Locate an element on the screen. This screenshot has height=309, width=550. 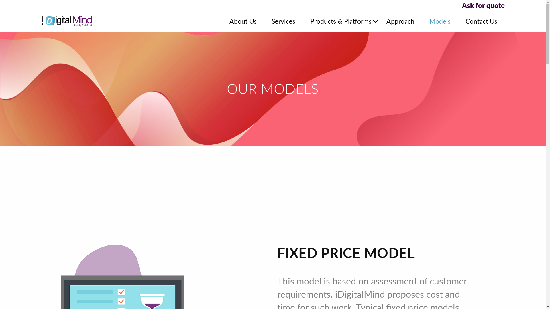
Models is located at coordinates (440, 21).